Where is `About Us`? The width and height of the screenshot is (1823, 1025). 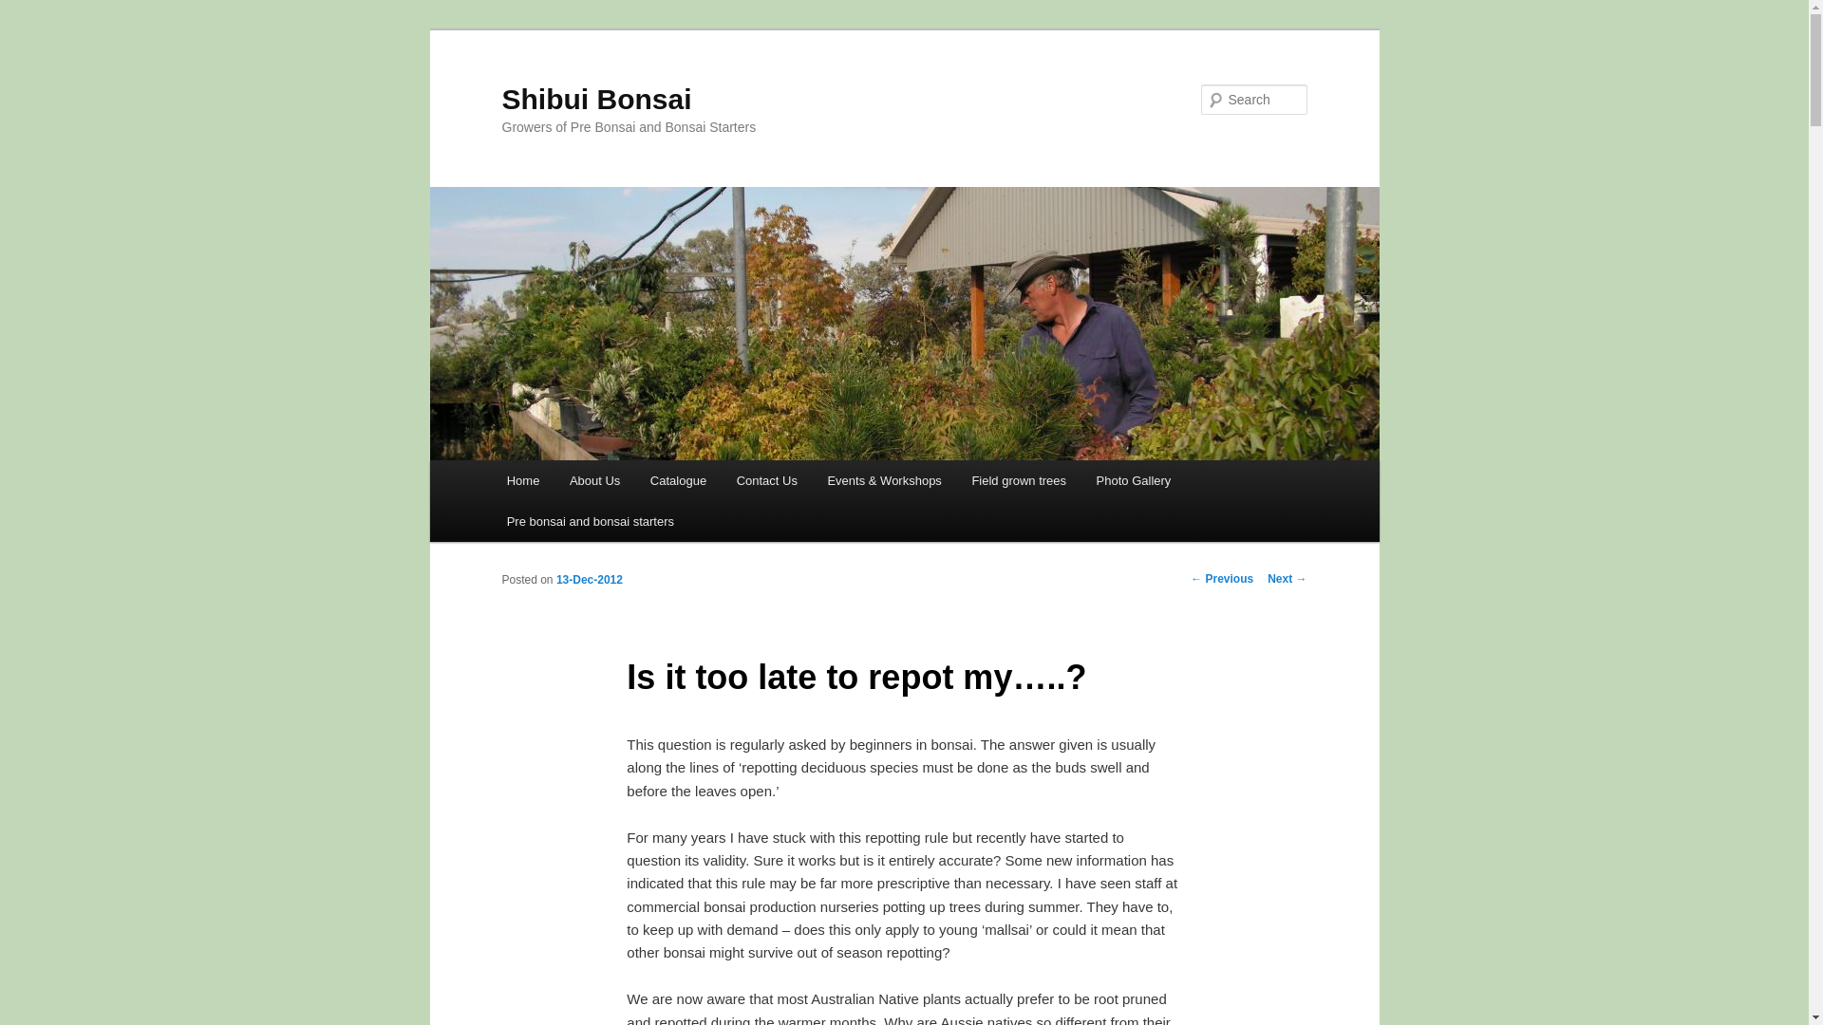 About Us is located at coordinates (594, 480).